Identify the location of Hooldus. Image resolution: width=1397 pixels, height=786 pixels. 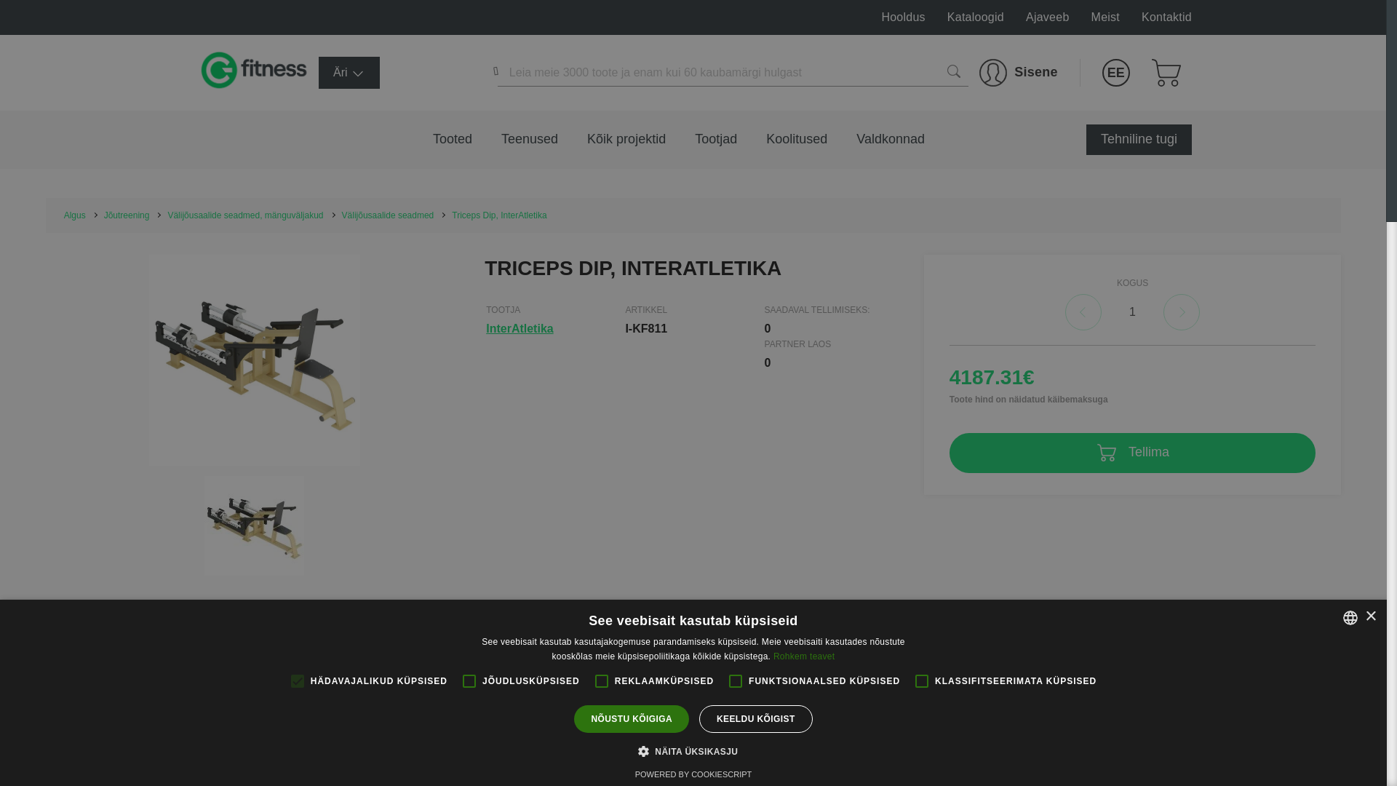
(903, 17).